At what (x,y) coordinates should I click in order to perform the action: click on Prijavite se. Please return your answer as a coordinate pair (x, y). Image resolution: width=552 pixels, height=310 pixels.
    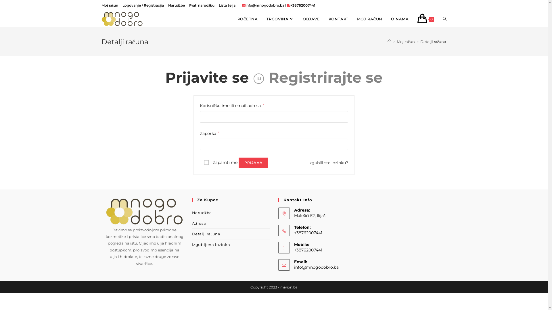
    Looking at the image, I should click on (207, 77).